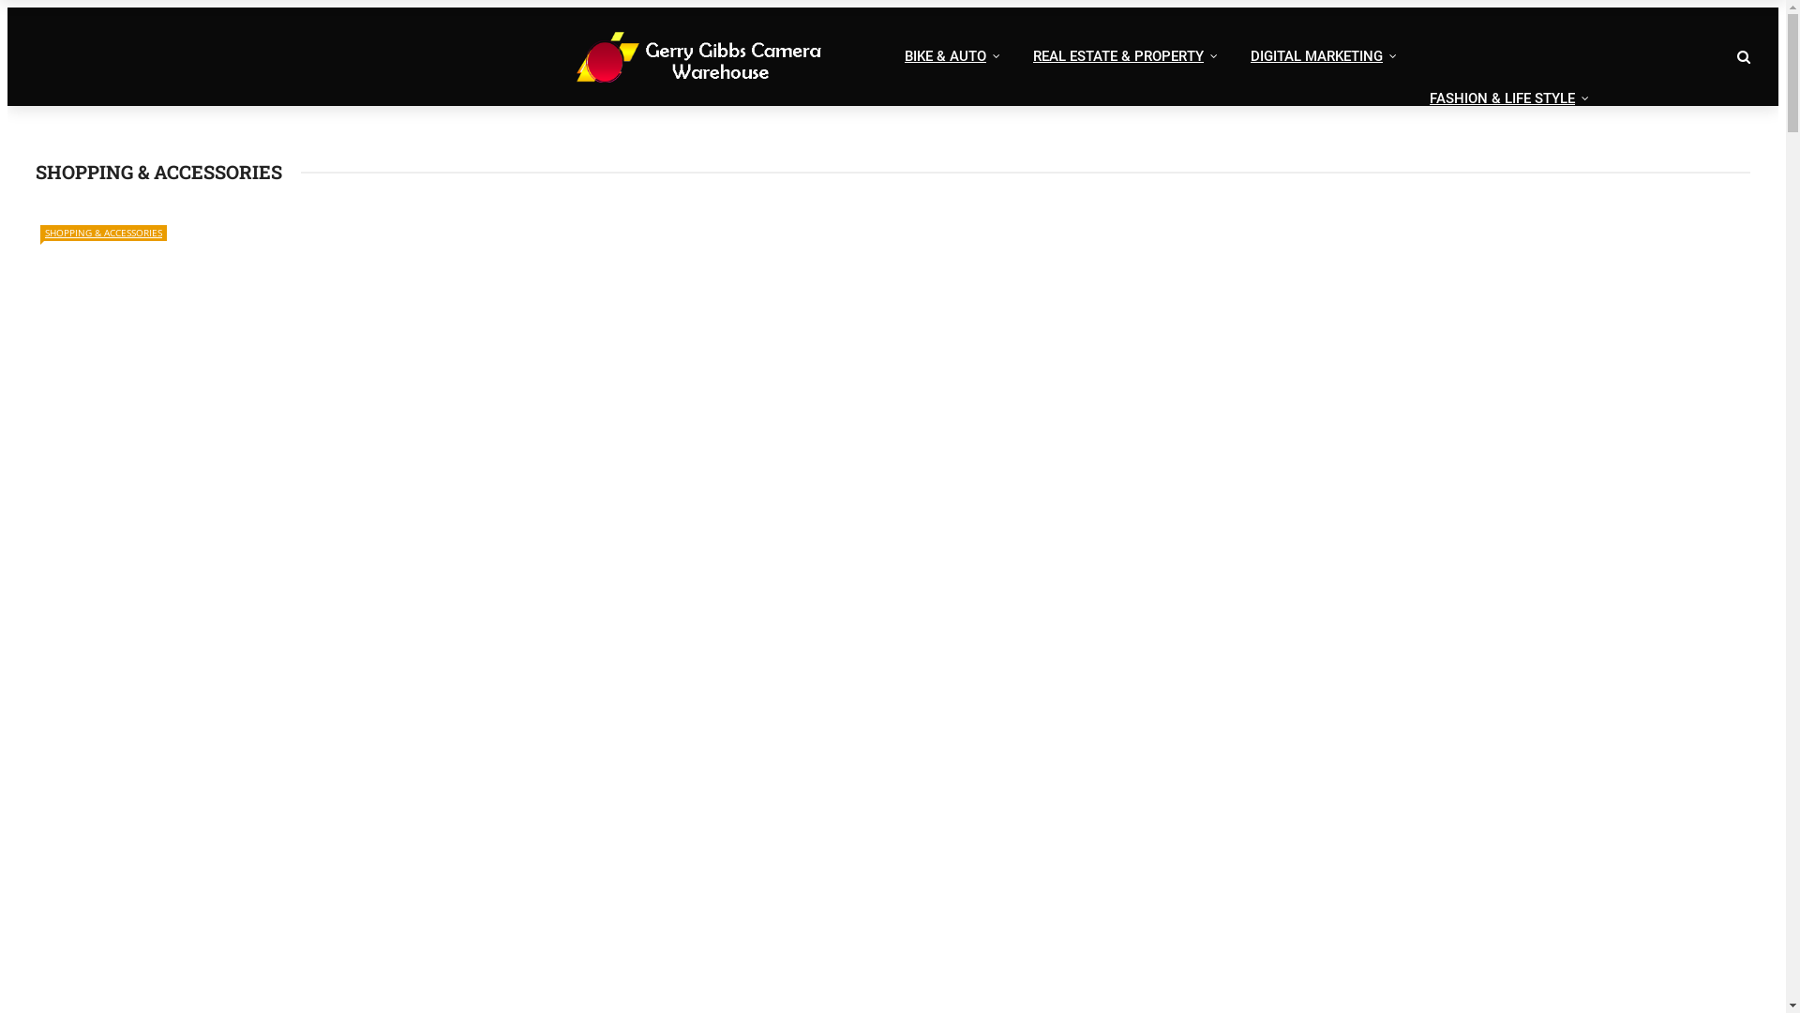 This screenshot has width=1800, height=1013. I want to click on REAL ESTATE & PROPERTY, so click(1123, 56).